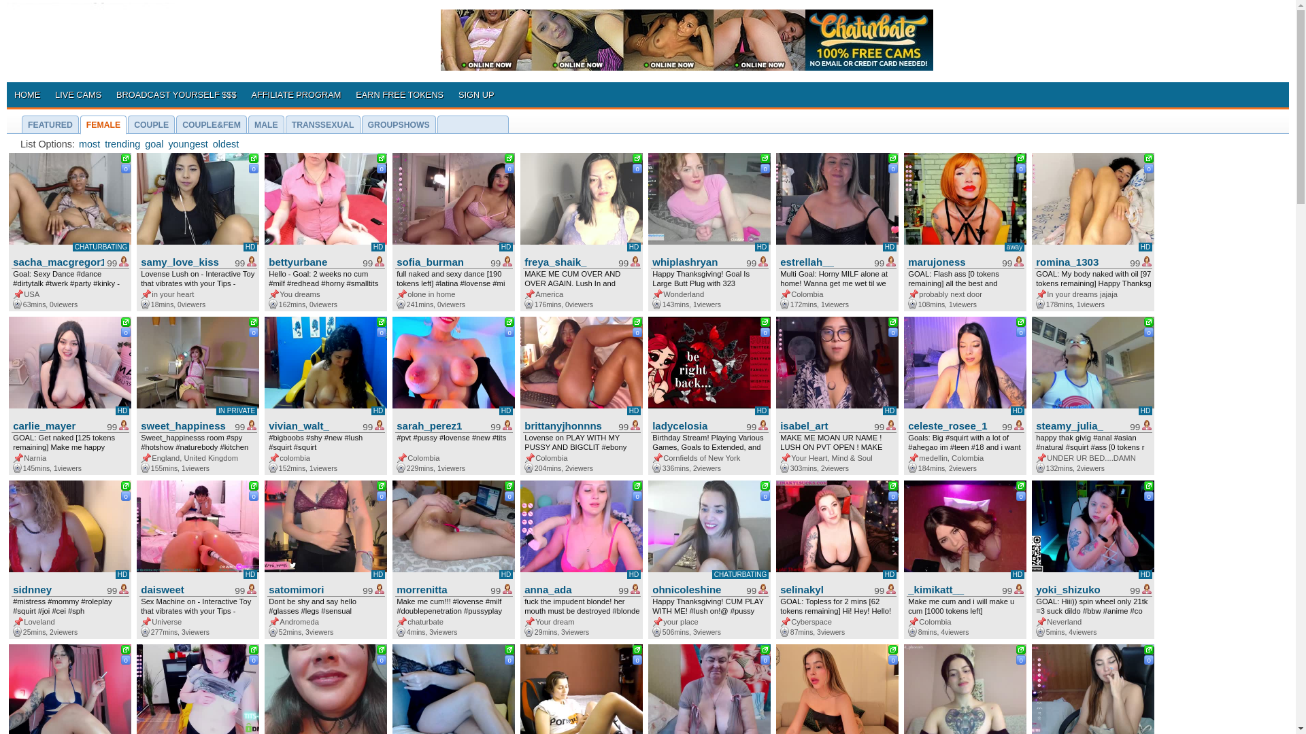 The image size is (1306, 734). Describe the element at coordinates (1022, 322) in the screenshot. I see `    ` at that location.